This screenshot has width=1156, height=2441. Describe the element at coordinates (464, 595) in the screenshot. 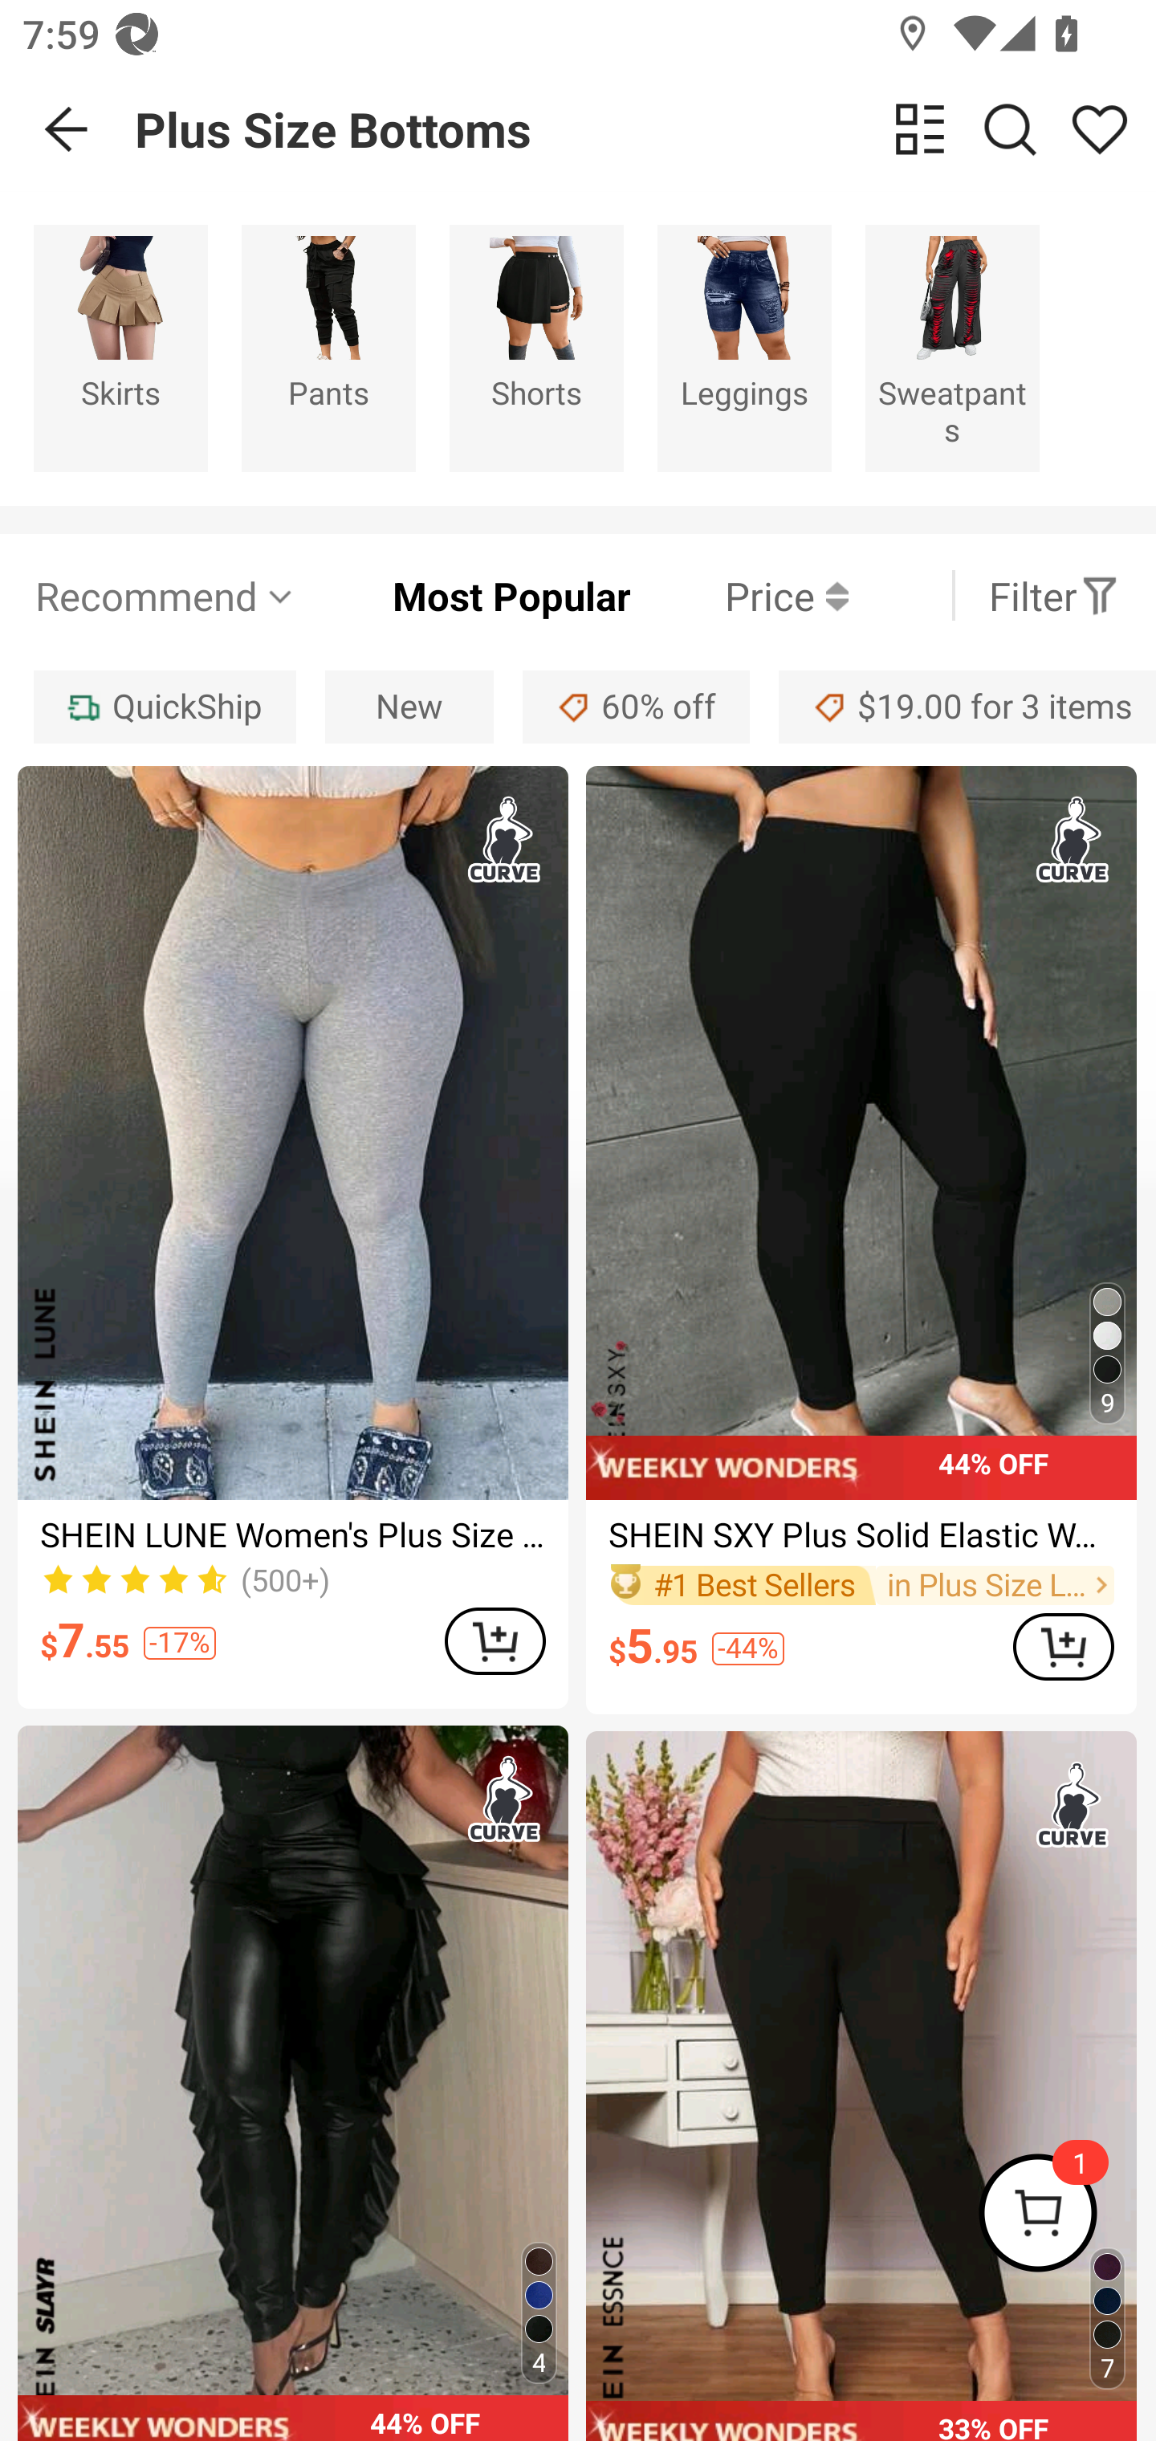

I see `Most Popular` at that location.